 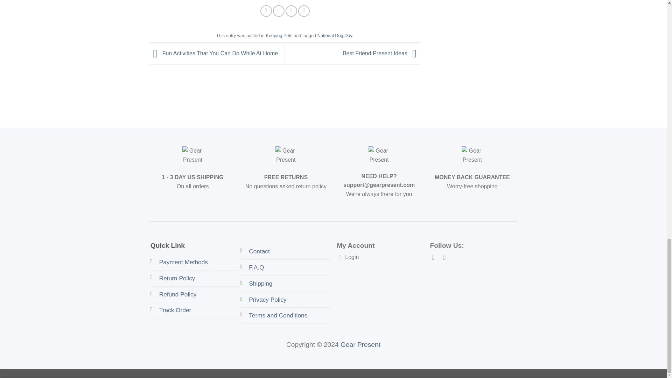 What do you see at coordinates (266, 11) in the screenshot?
I see `Share on Facebook` at bounding box center [266, 11].